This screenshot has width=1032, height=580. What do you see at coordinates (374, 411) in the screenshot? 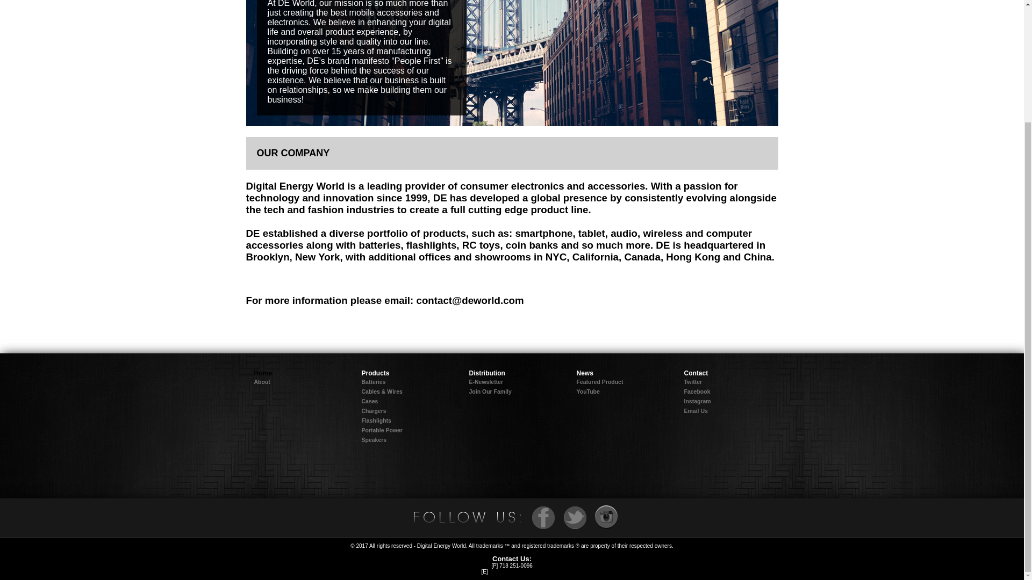
I see `Chargers` at bounding box center [374, 411].